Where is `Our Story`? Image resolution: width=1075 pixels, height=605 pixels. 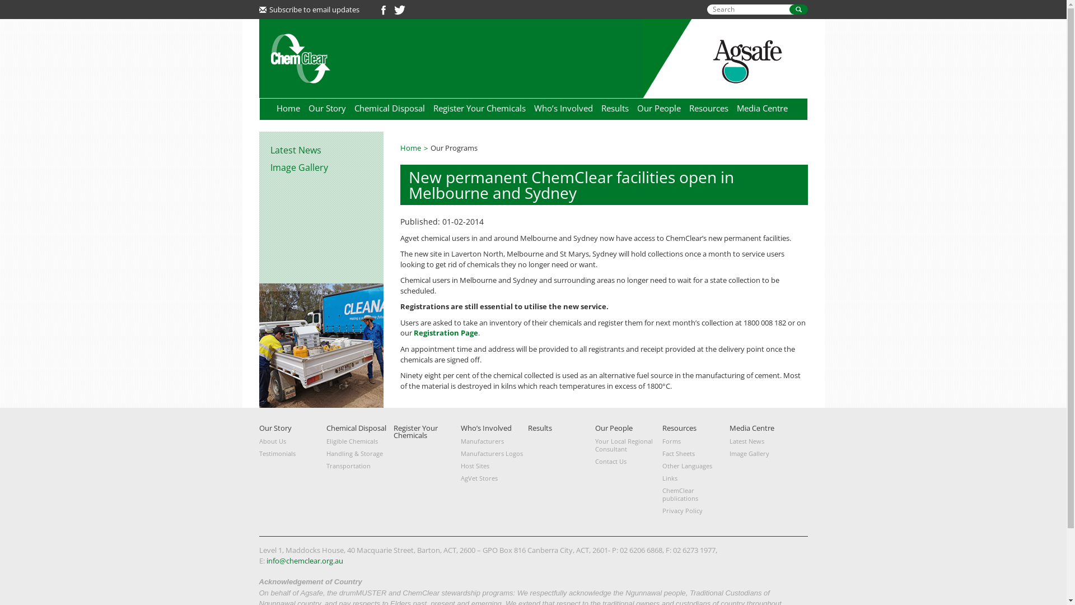
Our Story is located at coordinates (275, 428).